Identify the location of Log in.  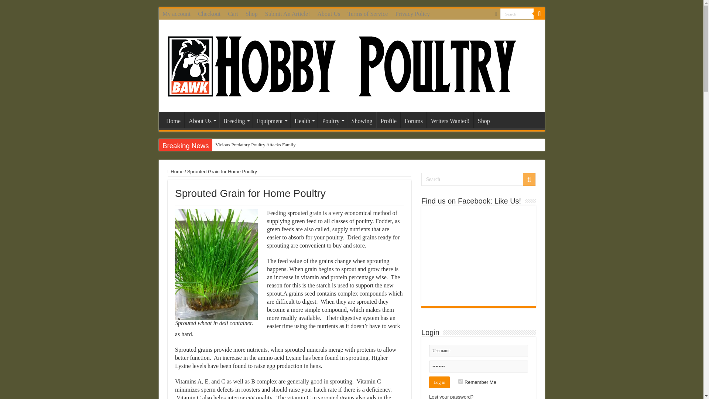
(439, 382).